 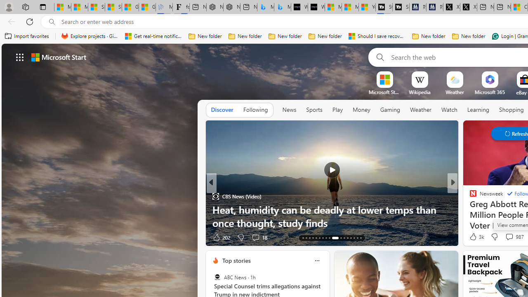 What do you see at coordinates (361, 110) in the screenshot?
I see `Money` at bounding box center [361, 110].